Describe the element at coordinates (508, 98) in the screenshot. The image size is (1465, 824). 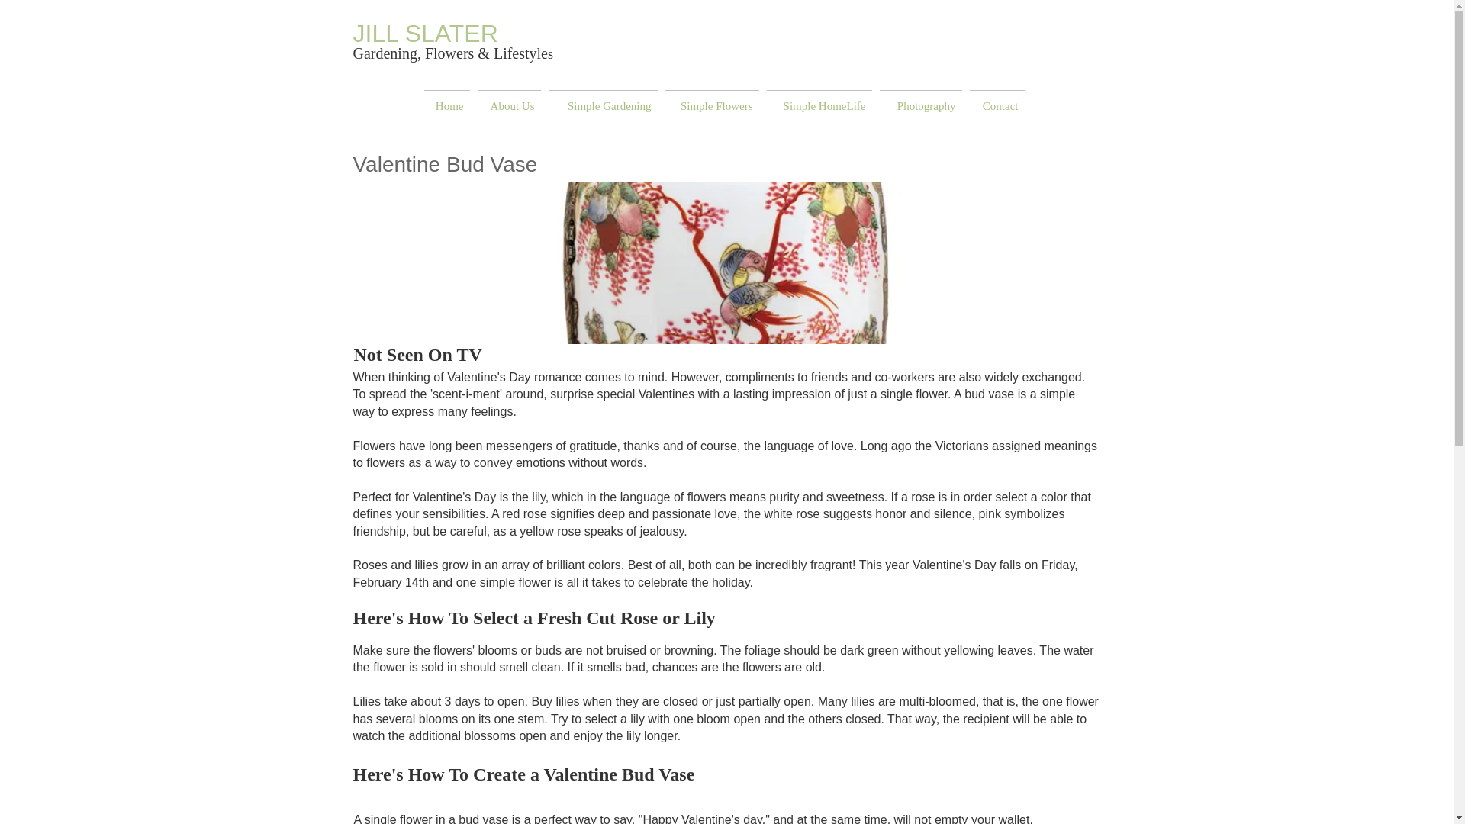
I see `About Us` at that location.